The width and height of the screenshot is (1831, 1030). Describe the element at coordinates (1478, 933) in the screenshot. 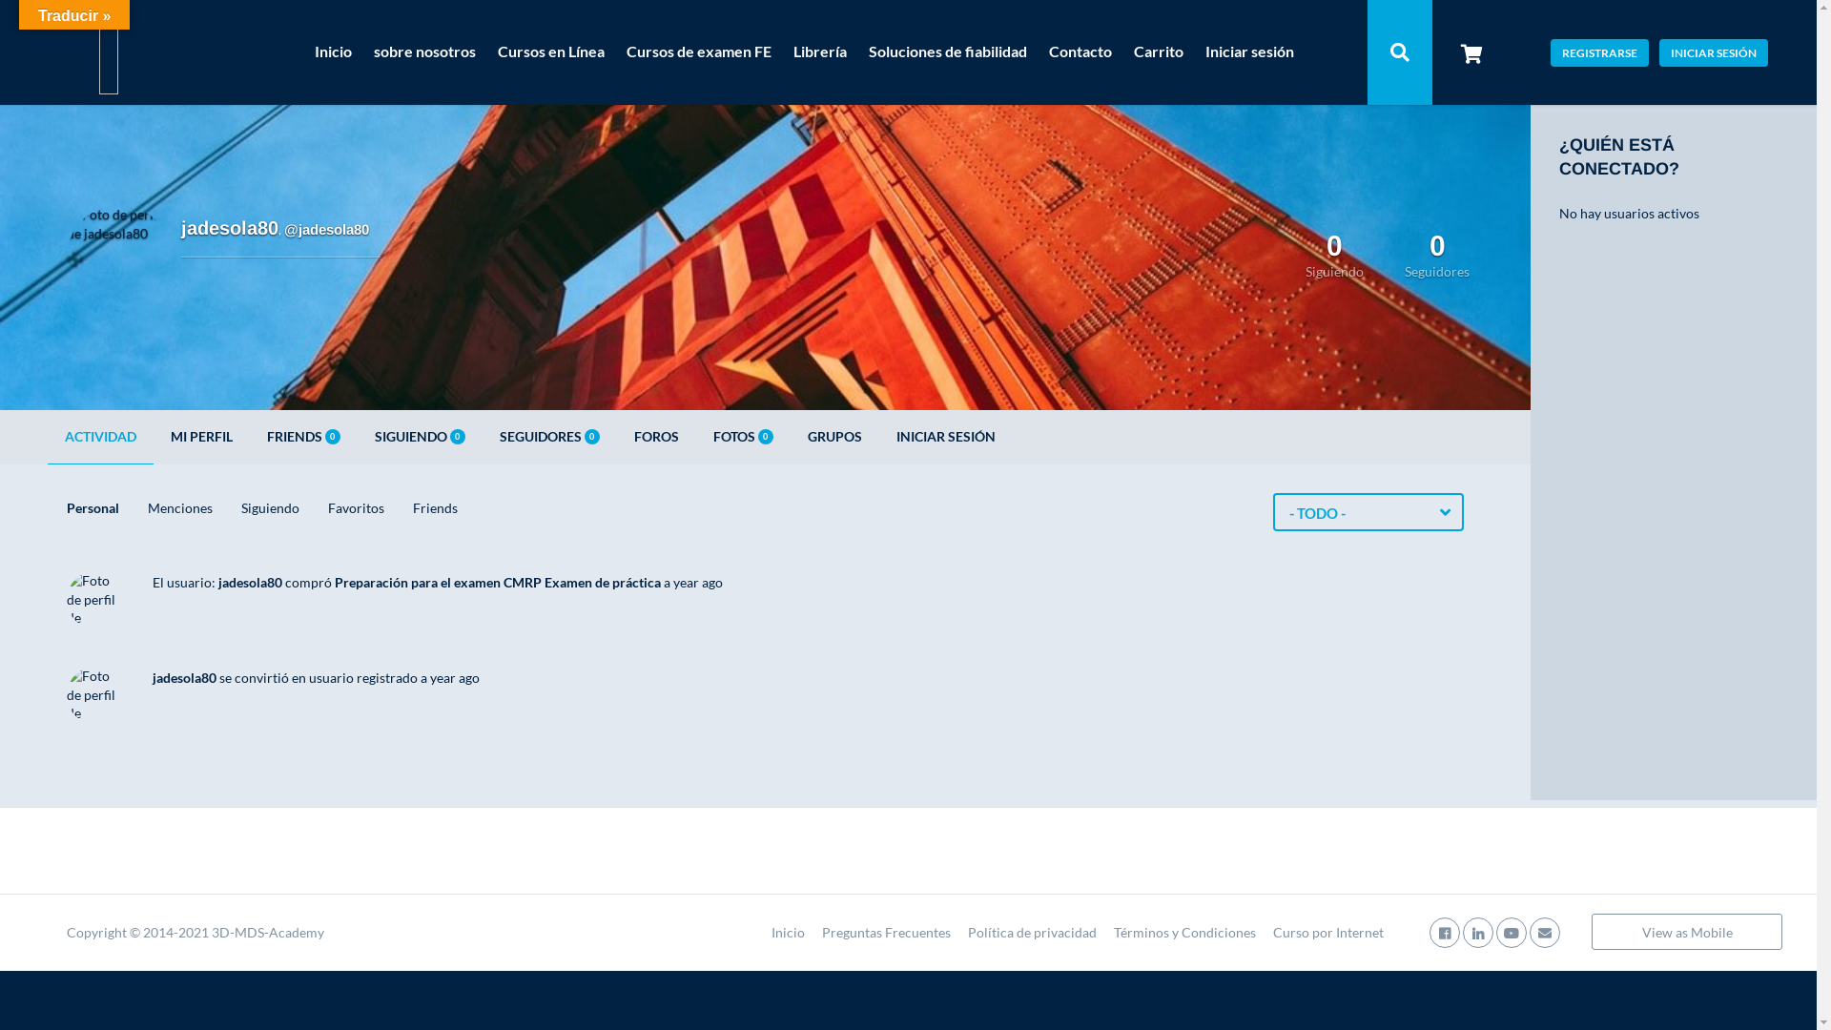

I see `Linkedin` at that location.